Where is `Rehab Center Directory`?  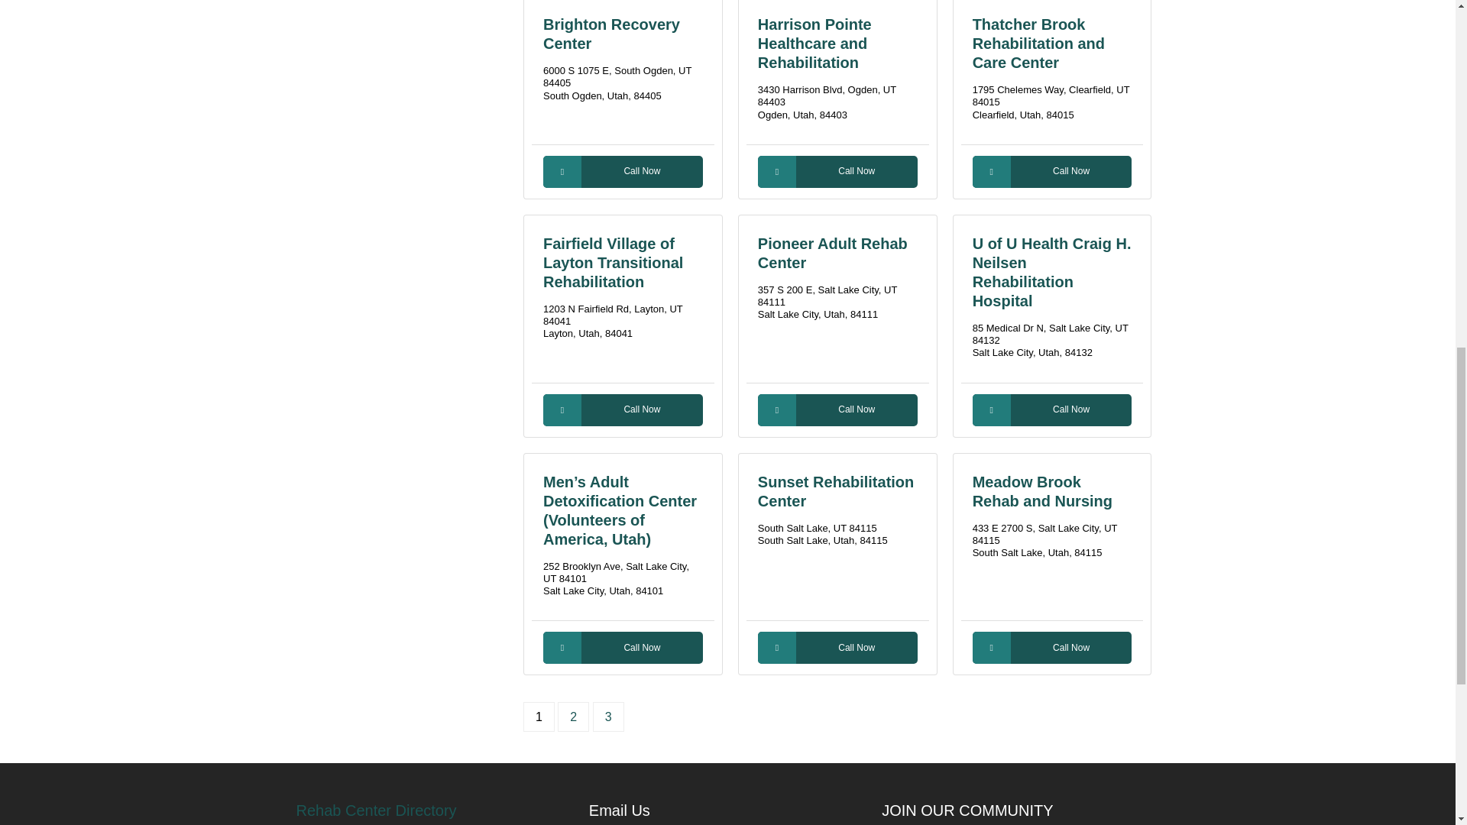
Rehab Center Directory is located at coordinates (434, 810).